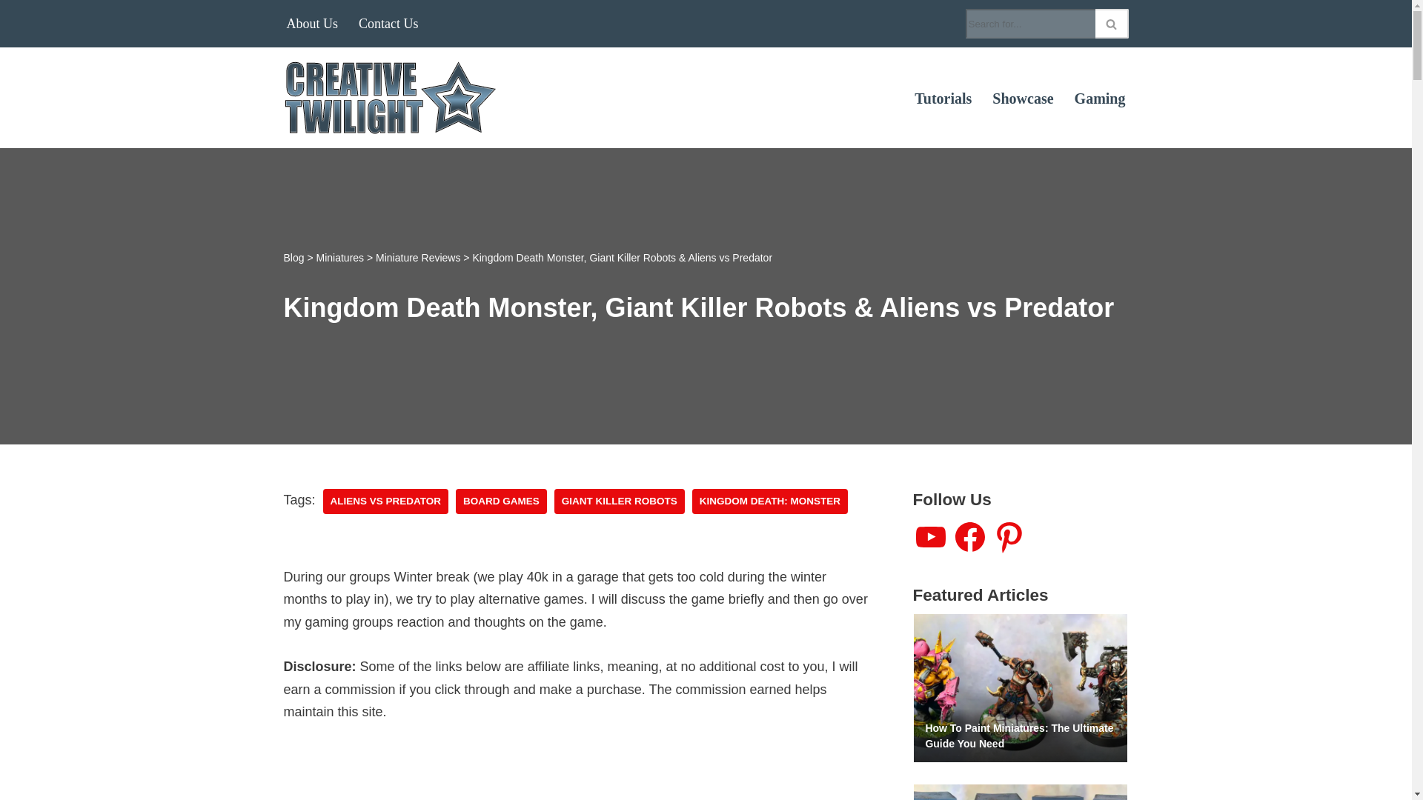  Describe the element at coordinates (417, 258) in the screenshot. I see `Miniature Reviews` at that location.